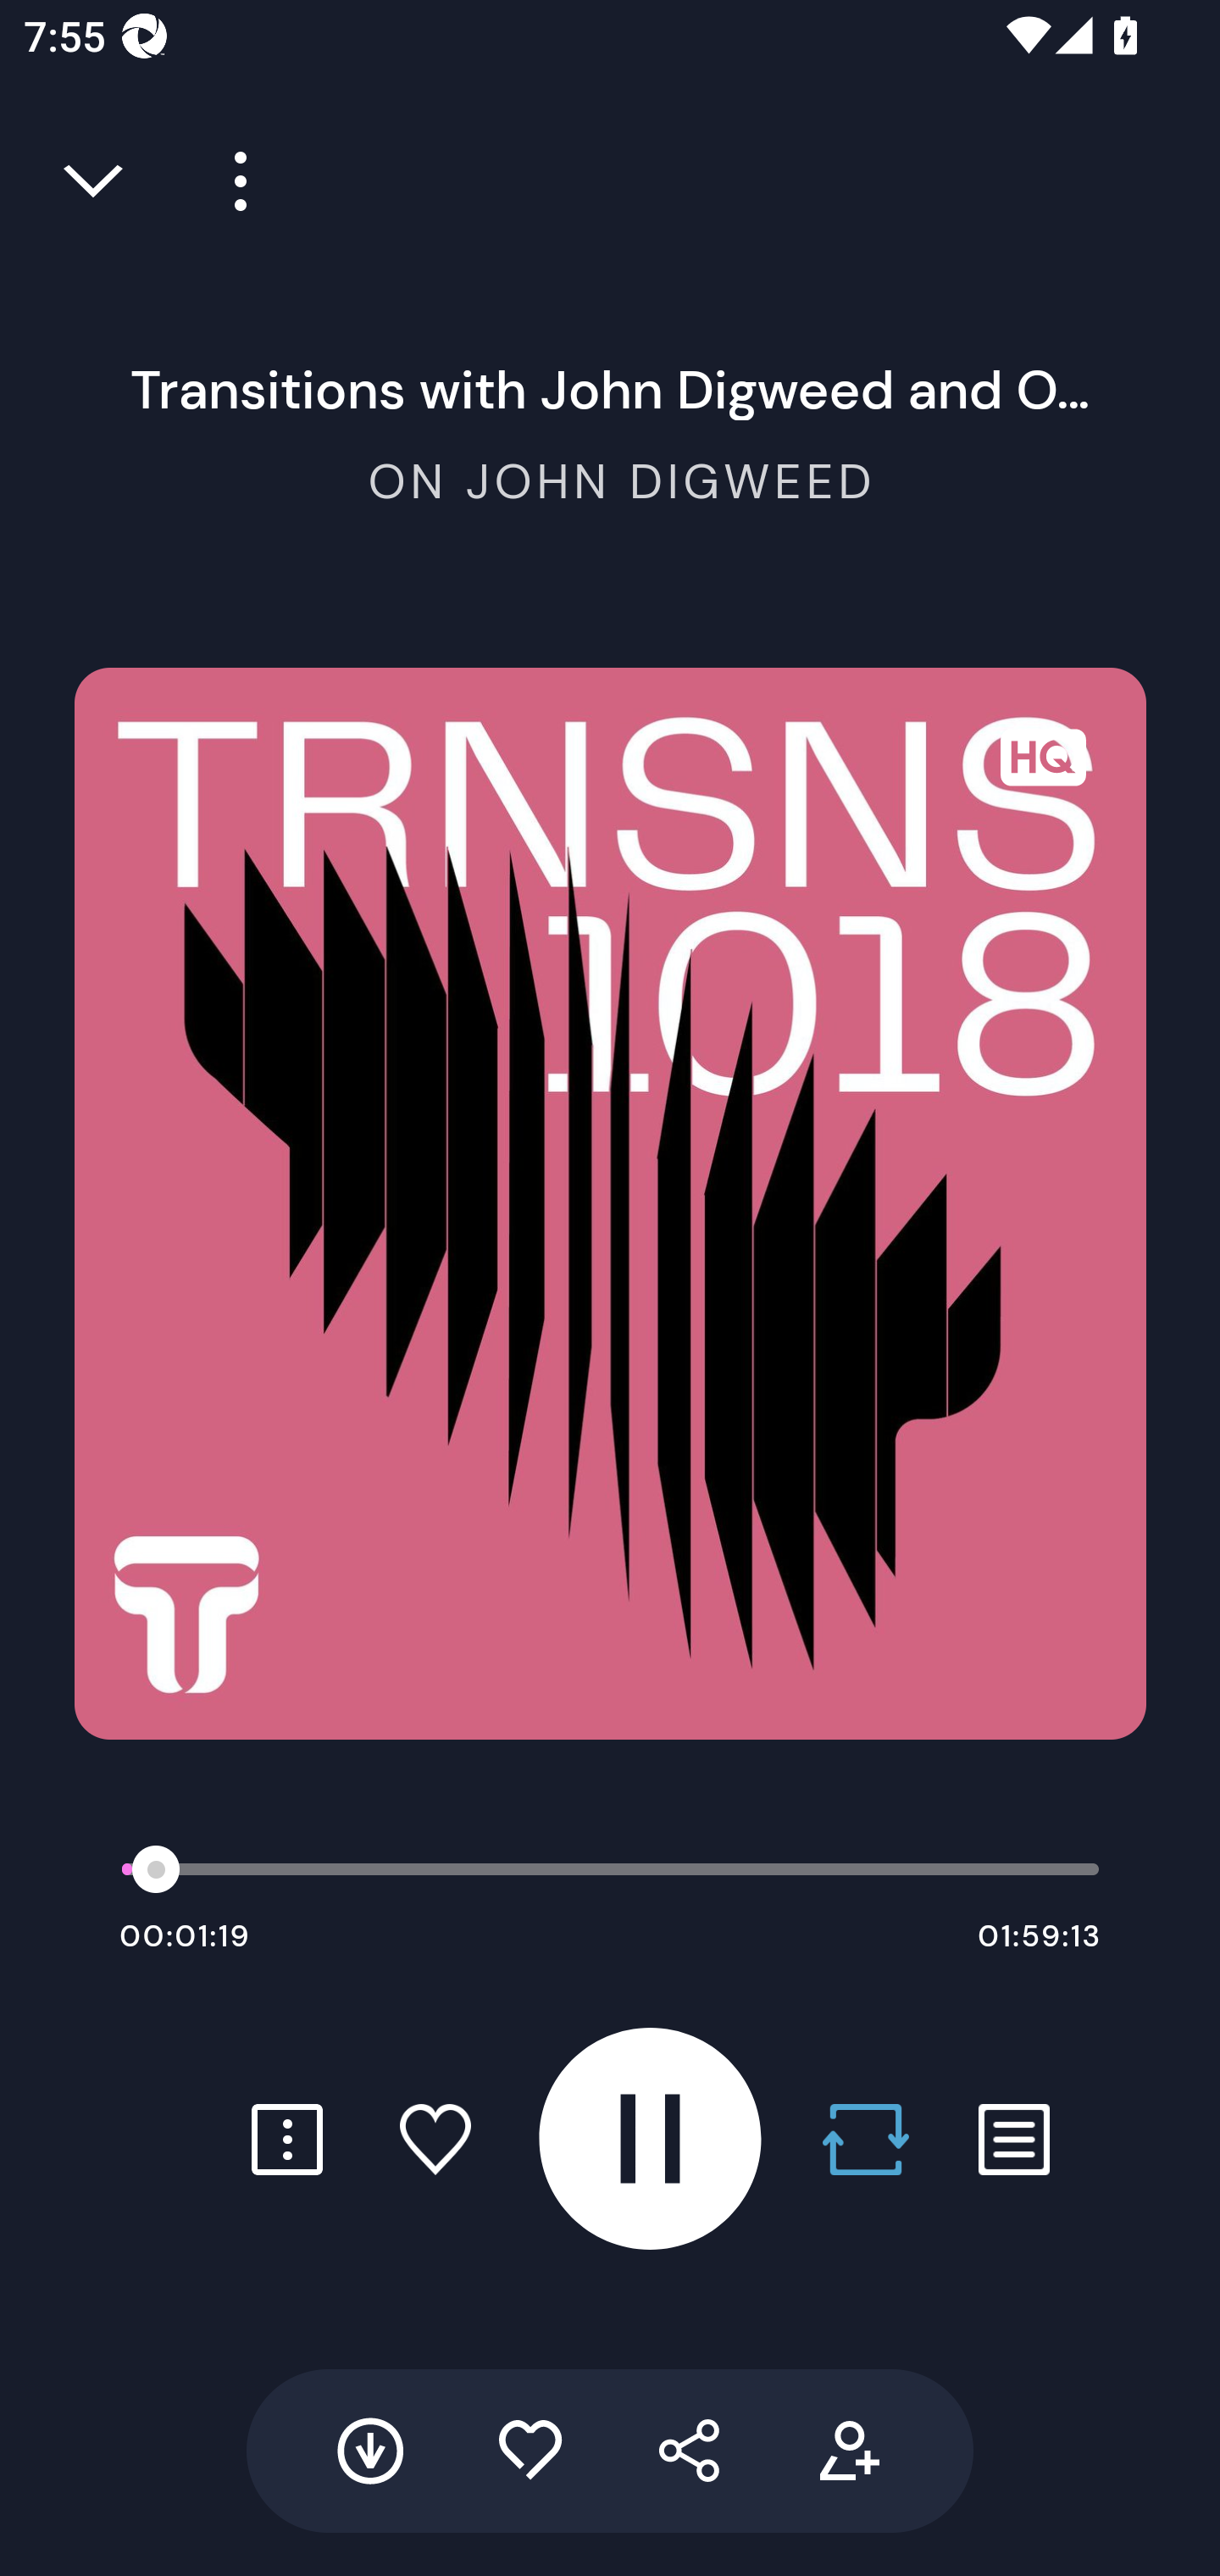 This screenshot has width=1220, height=2576. I want to click on Close full player, so click(96, 181).